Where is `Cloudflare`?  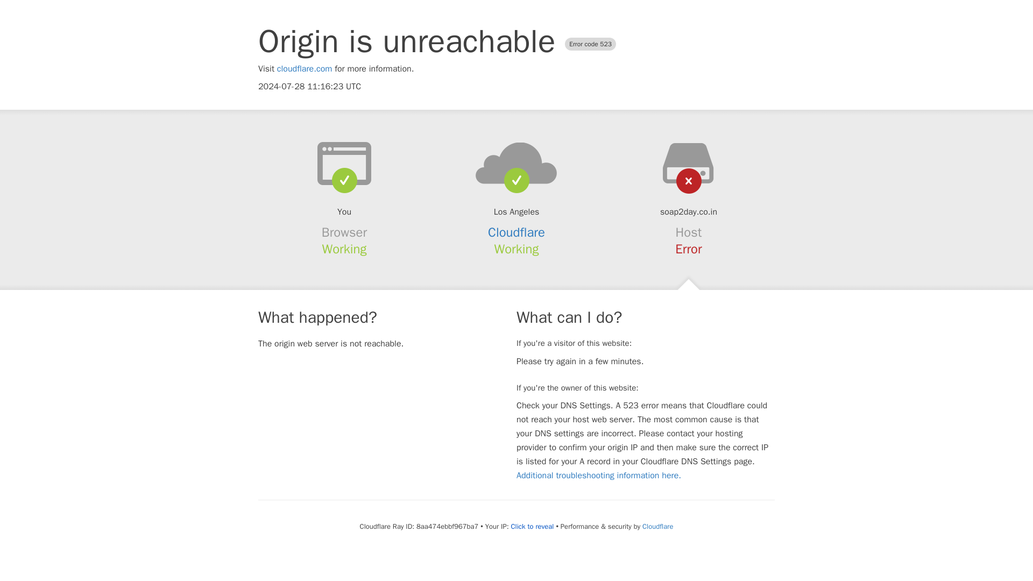 Cloudflare is located at coordinates (516, 232).